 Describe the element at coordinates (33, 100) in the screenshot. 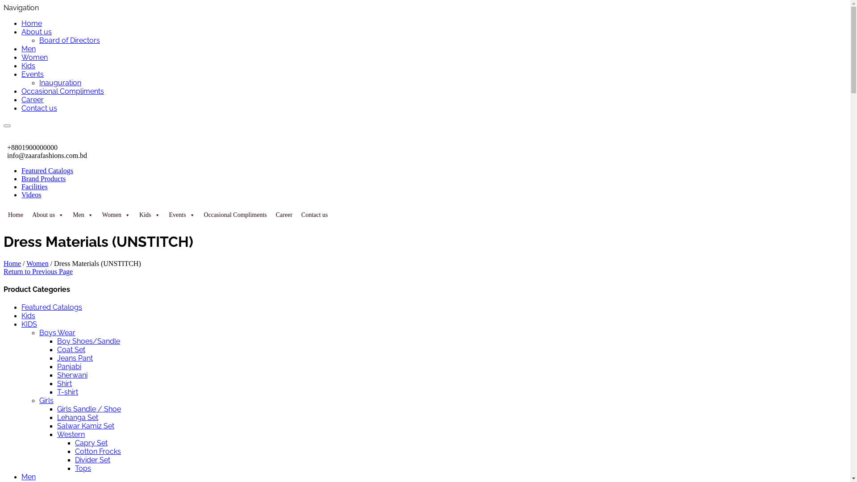

I see `Career` at that location.